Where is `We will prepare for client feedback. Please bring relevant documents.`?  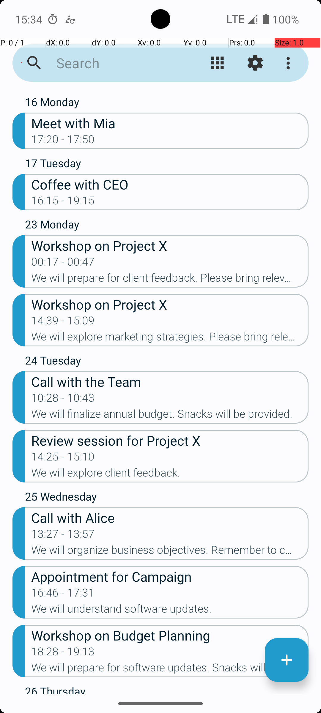 We will prepare for client feedback. Please bring relevant documents. is located at coordinates (170, 280).